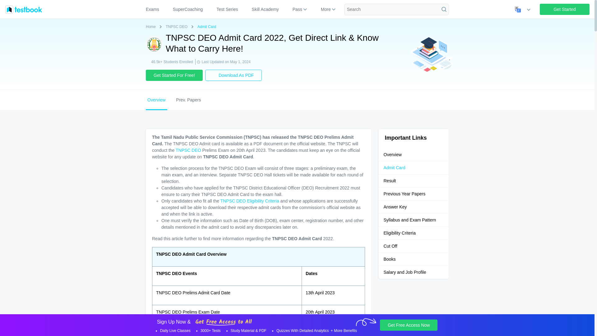 This screenshot has height=336, width=597. Describe the element at coordinates (565, 9) in the screenshot. I see `Sign Up` at that location.